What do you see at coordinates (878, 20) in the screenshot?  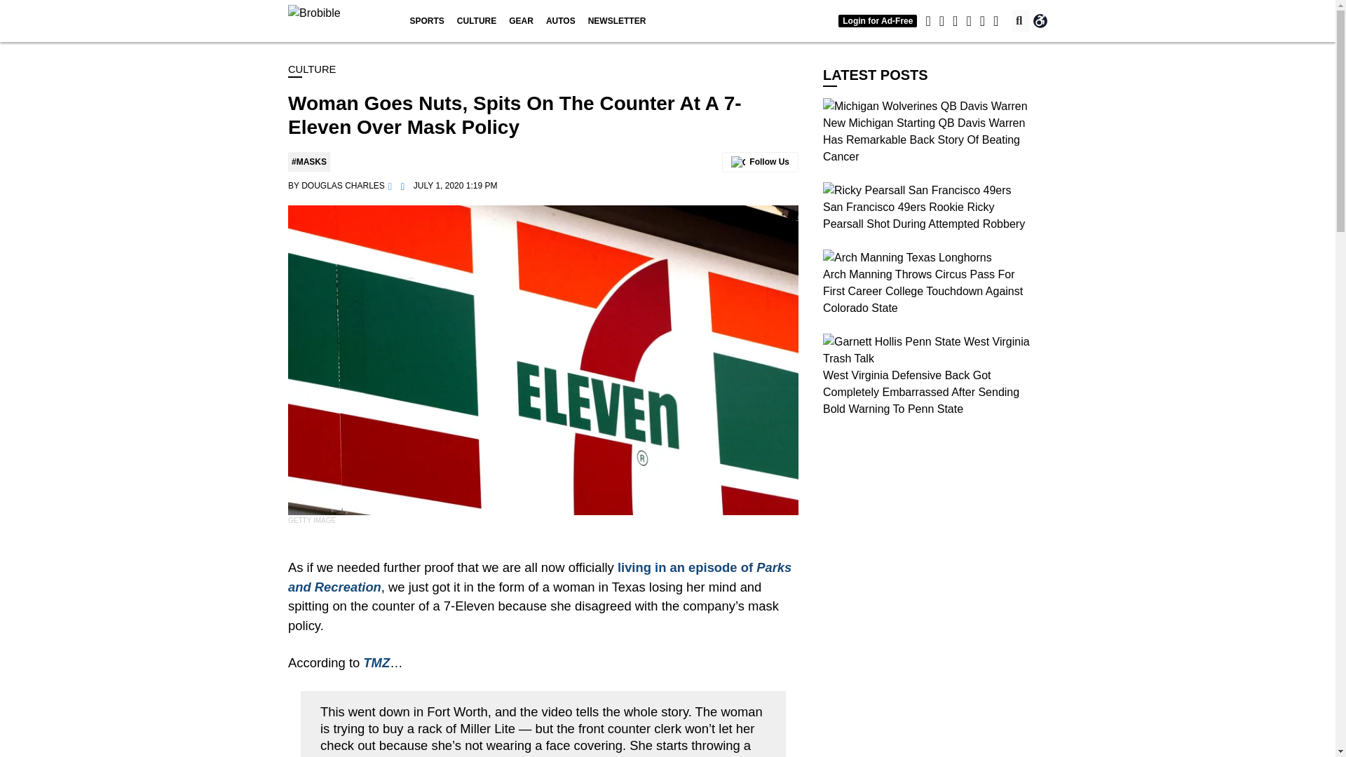 I see `Login for Ad-Free` at bounding box center [878, 20].